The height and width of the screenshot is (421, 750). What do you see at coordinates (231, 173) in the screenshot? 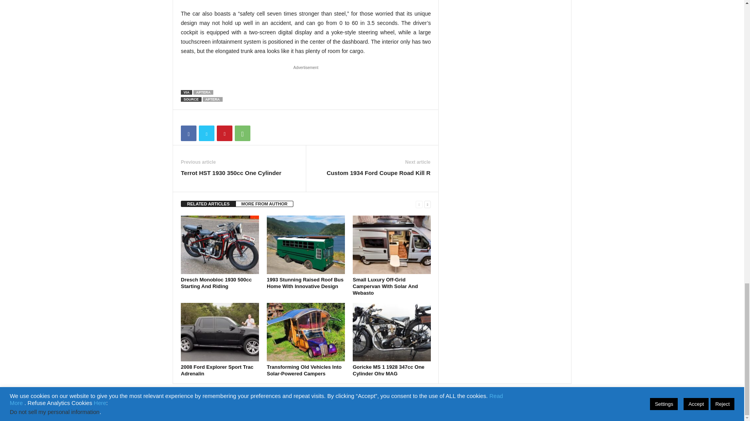
I see `Terrot HST 1930 350cc One Cylinder` at bounding box center [231, 173].